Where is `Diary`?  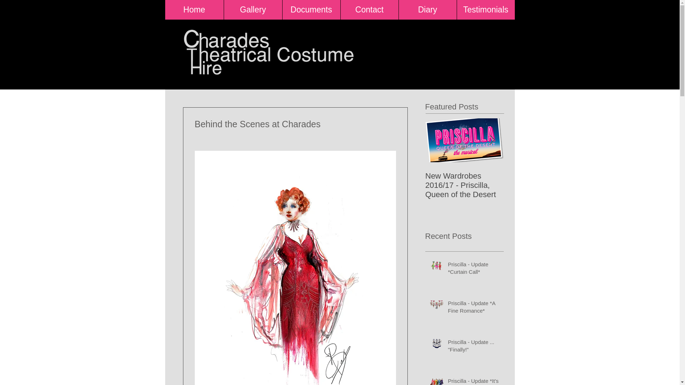 Diary is located at coordinates (427, 10).